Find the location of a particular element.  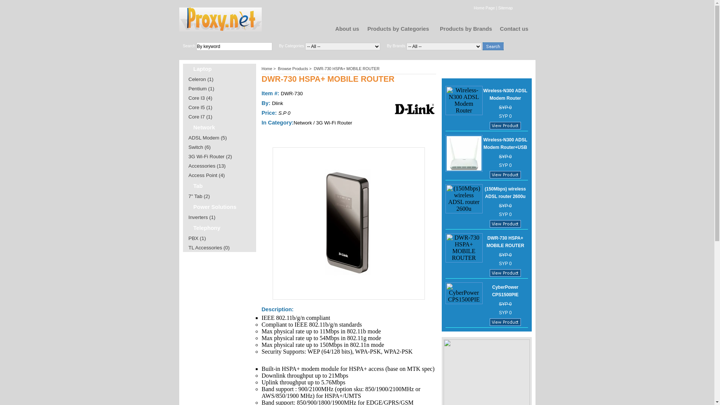

Wireless-N300 ADSL Modem Router+USB is located at coordinates (464, 153).